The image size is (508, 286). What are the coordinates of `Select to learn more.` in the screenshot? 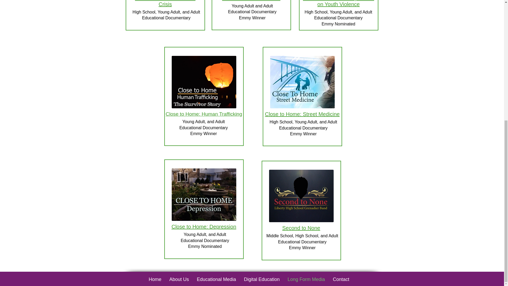 It's located at (301, 196).